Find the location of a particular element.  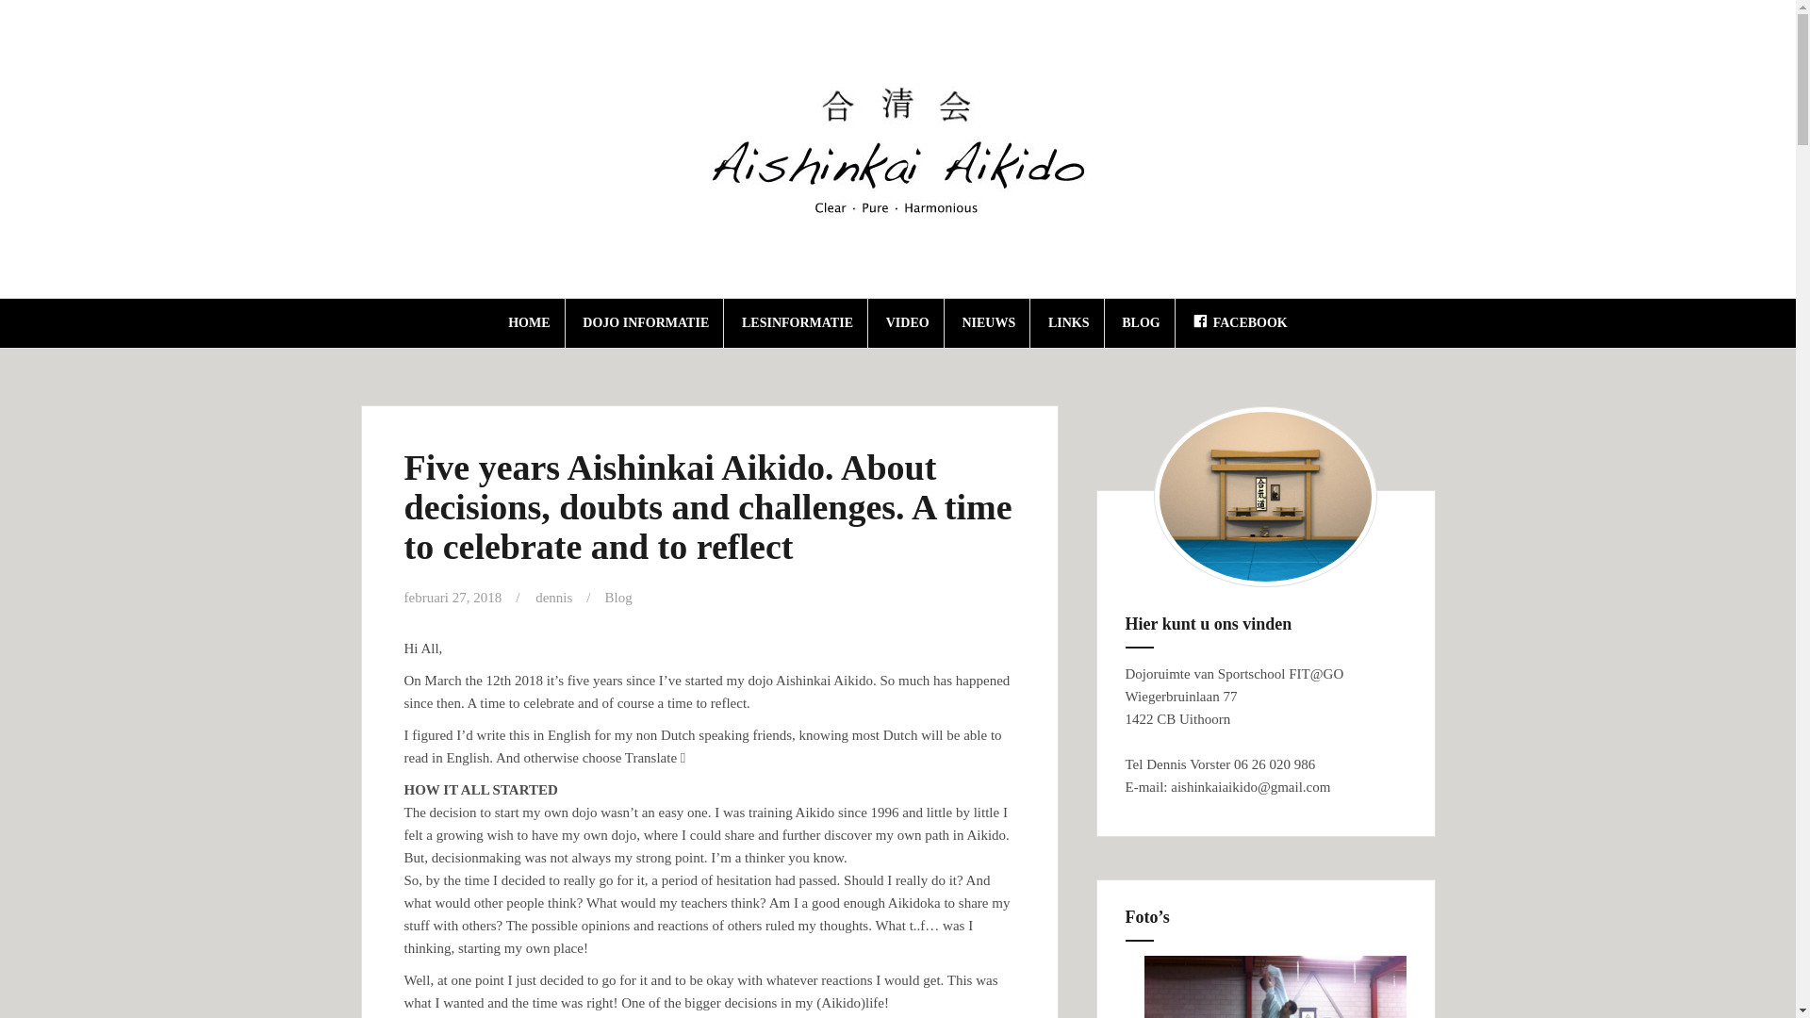

DOJO INFORMATIE is located at coordinates (646, 322).